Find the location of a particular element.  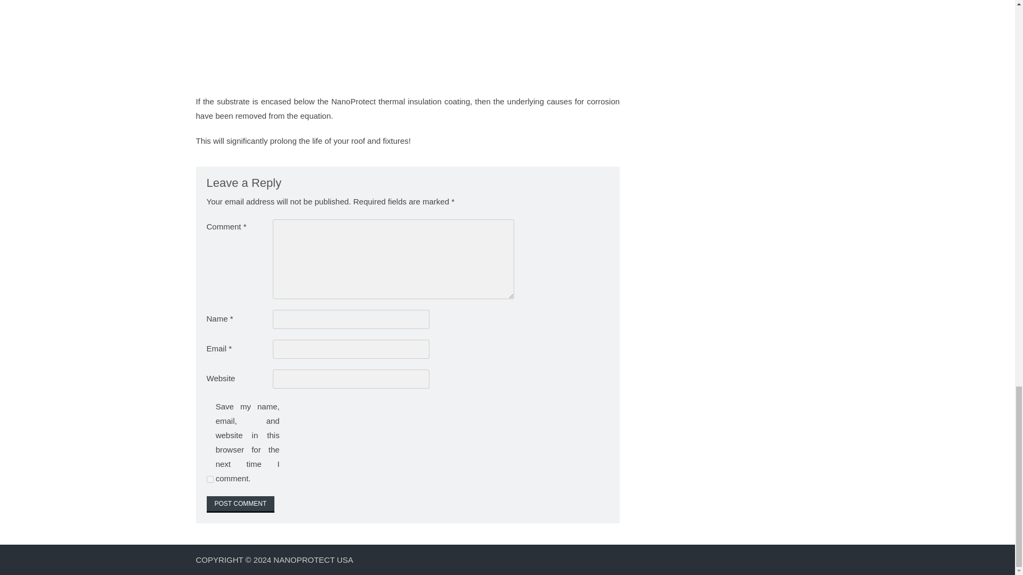

yes is located at coordinates (210, 479).